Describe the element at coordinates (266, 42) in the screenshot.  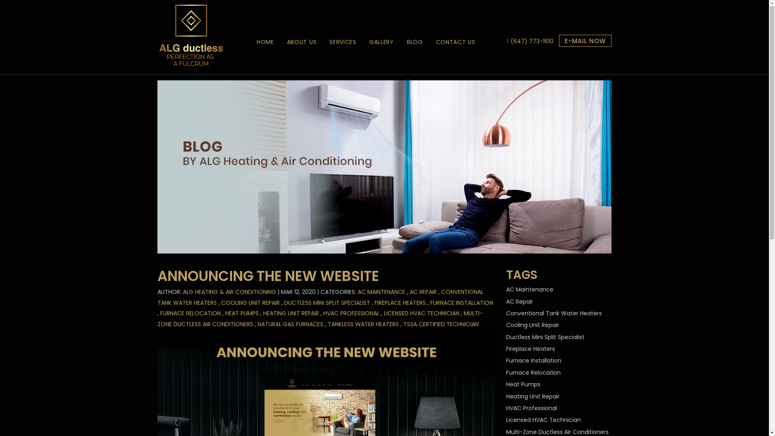
I see `HOME` at that location.